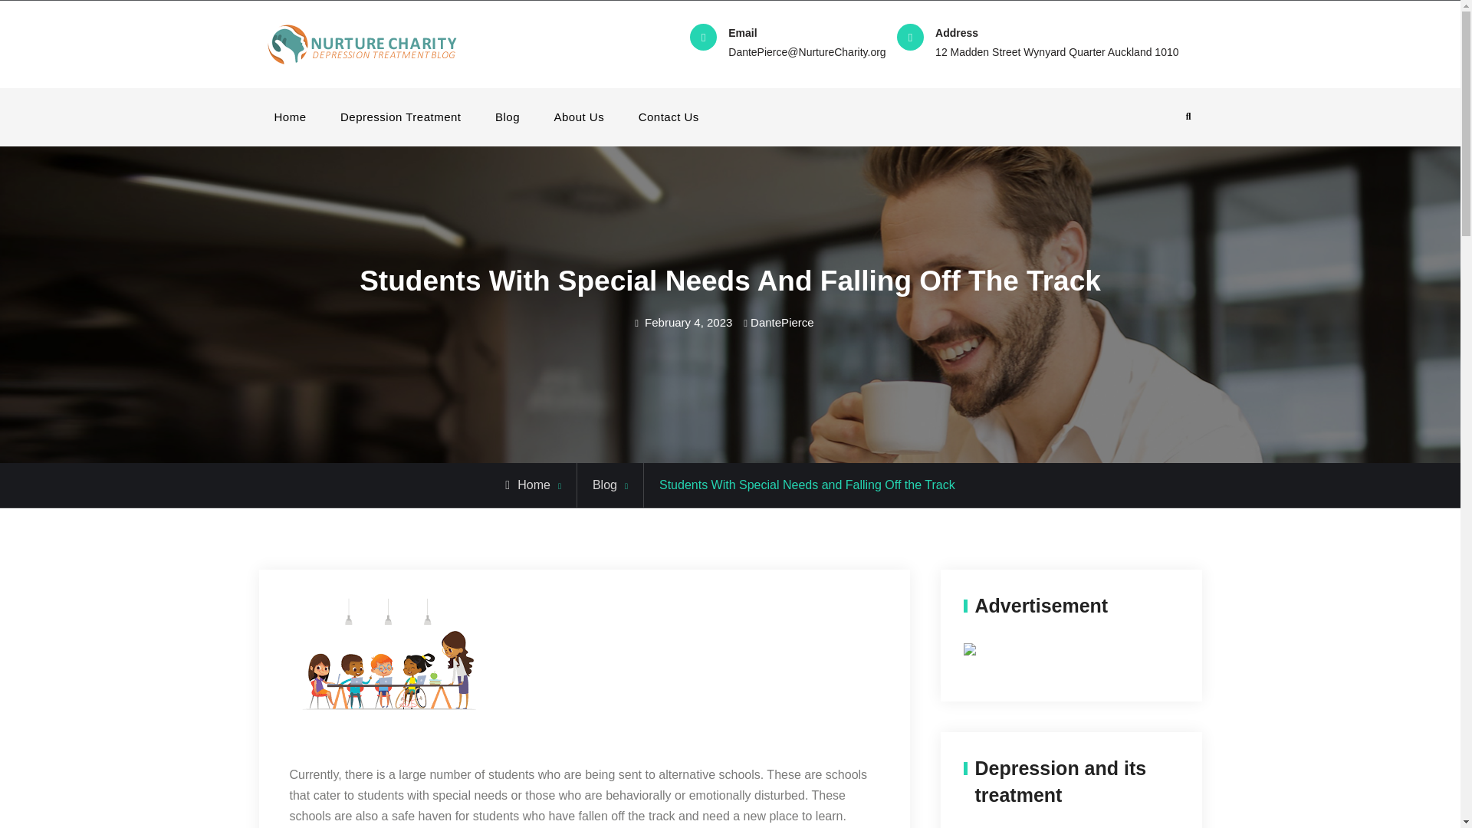 Image resolution: width=1472 pixels, height=828 pixels. Describe the element at coordinates (669, 117) in the screenshot. I see `Contact Us` at that location.